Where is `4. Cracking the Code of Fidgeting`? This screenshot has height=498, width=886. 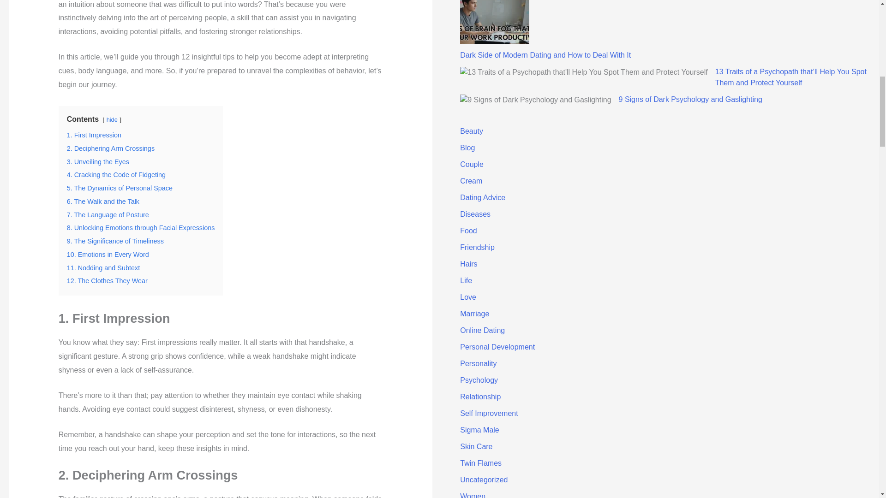 4. Cracking the Code of Fidgeting is located at coordinates (116, 174).